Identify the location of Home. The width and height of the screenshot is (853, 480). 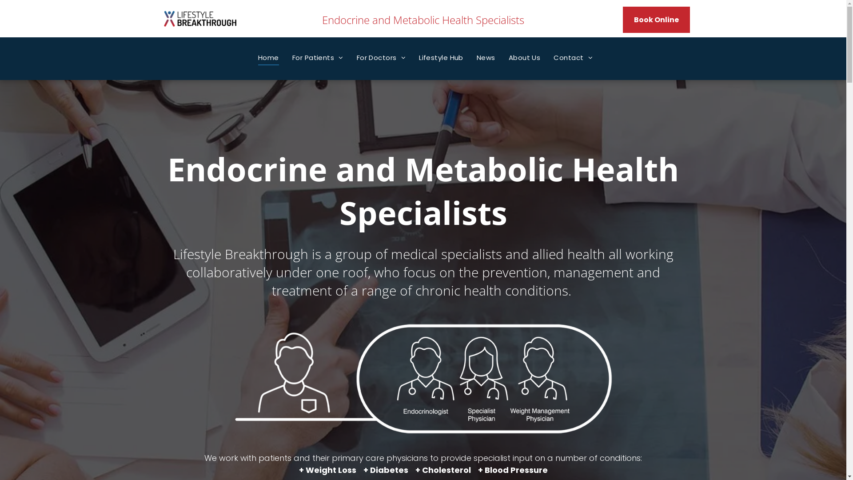
(268, 58).